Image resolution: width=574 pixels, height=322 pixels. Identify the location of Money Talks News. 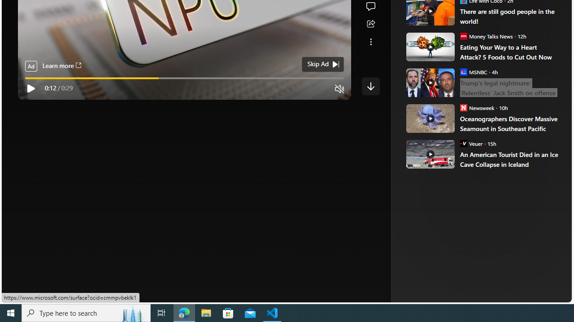
(463, 36).